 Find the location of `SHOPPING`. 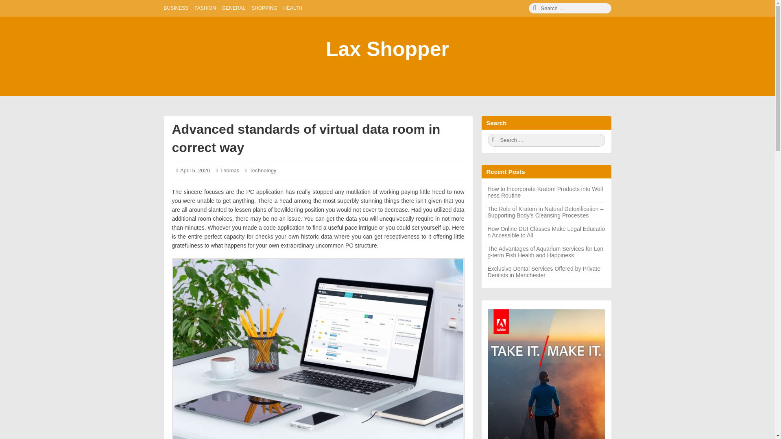

SHOPPING is located at coordinates (264, 8).